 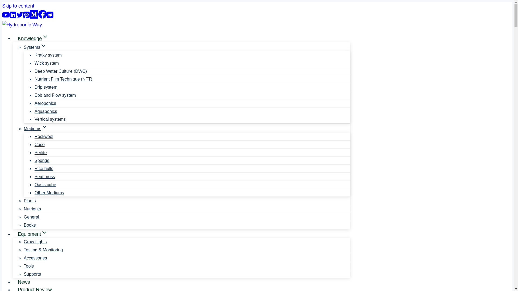 What do you see at coordinates (32, 209) in the screenshot?
I see `Nutrients` at bounding box center [32, 209].